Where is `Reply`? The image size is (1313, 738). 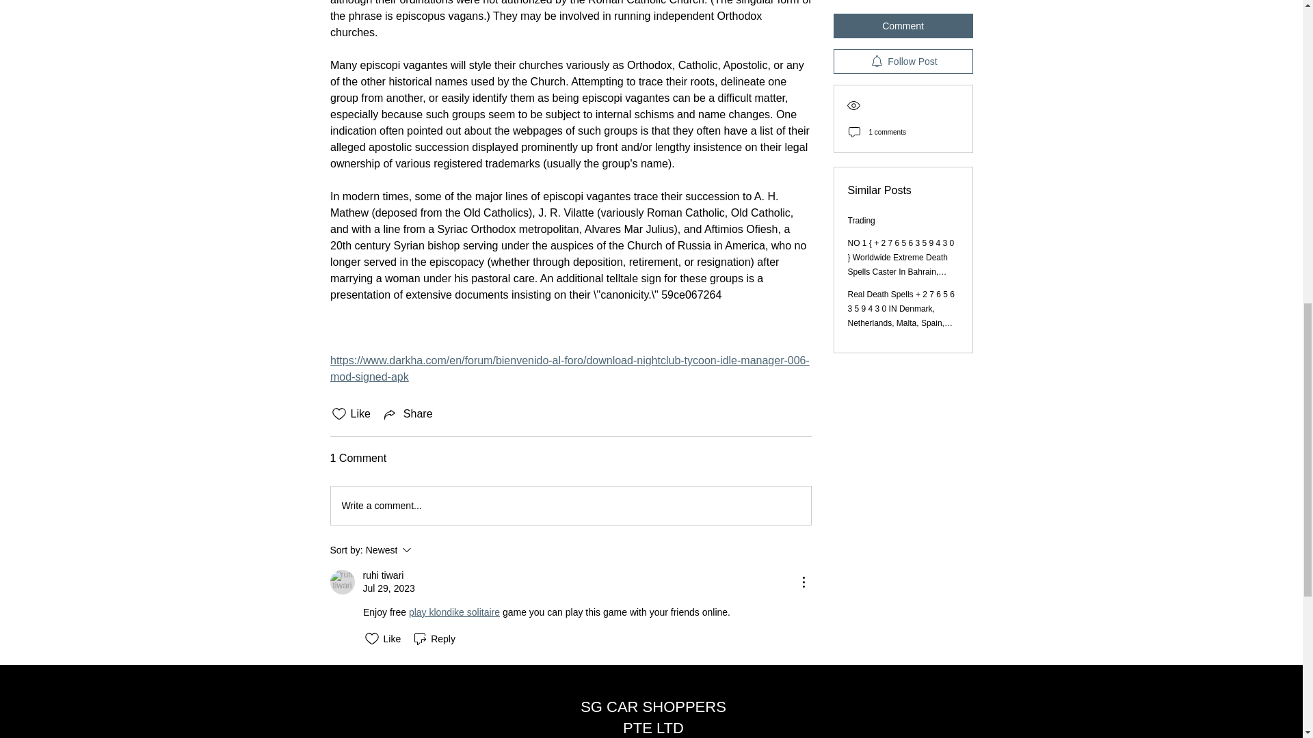
Reply is located at coordinates (434, 639).